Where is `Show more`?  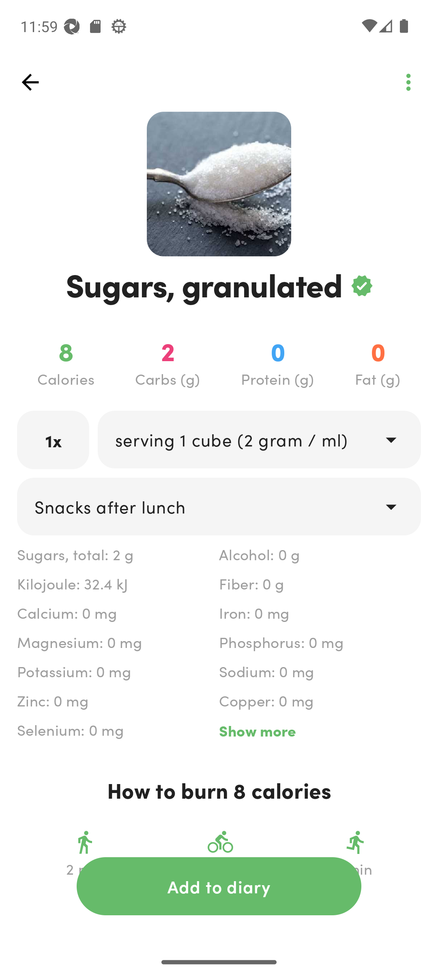 Show more is located at coordinates (320, 730).